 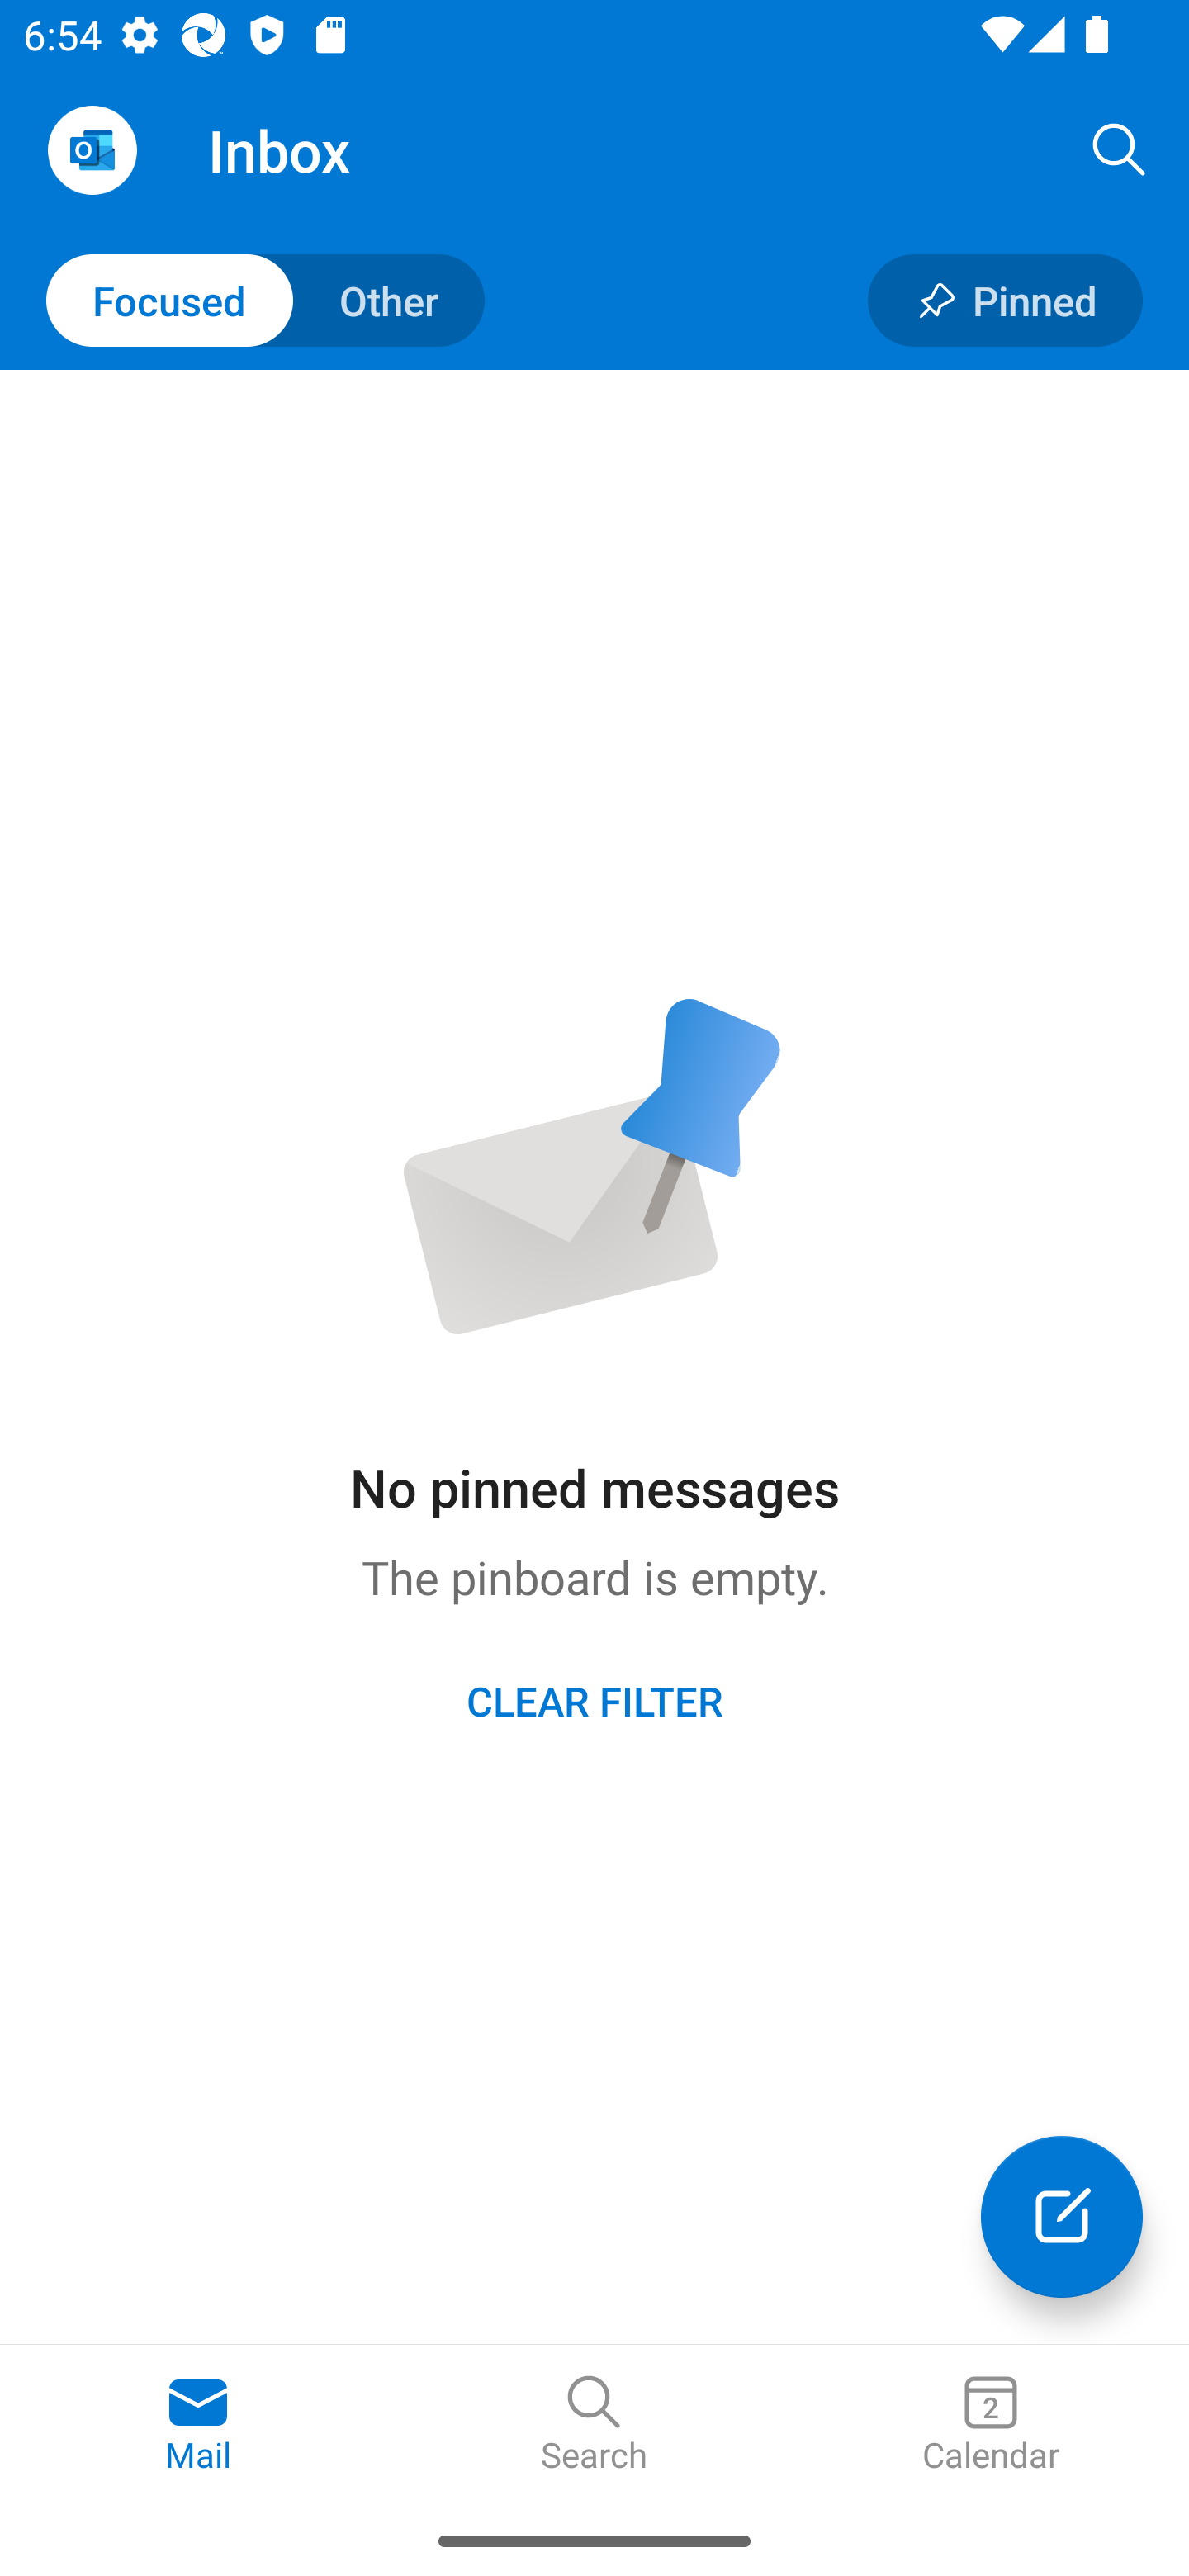 What do you see at coordinates (594, 2425) in the screenshot?
I see `Search` at bounding box center [594, 2425].